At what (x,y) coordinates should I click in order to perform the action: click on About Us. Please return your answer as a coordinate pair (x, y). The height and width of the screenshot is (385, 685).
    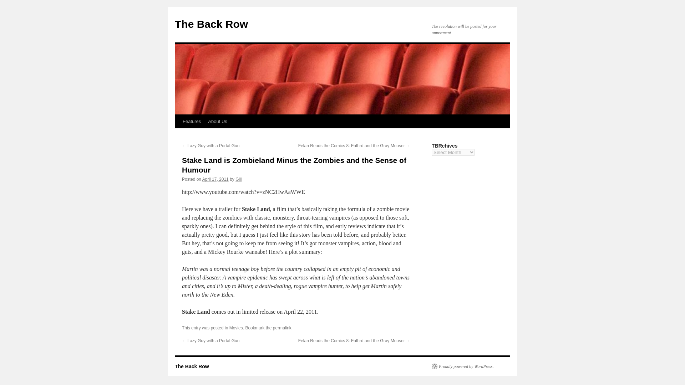
    Looking at the image, I should click on (217, 121).